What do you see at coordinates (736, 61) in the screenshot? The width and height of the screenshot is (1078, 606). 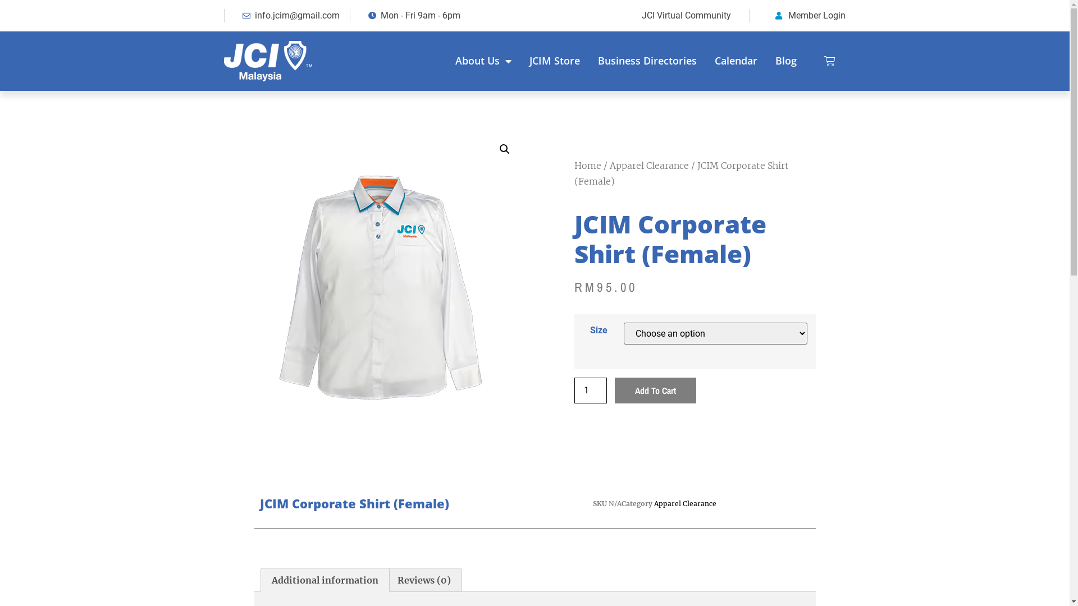 I see `Calendar` at bounding box center [736, 61].